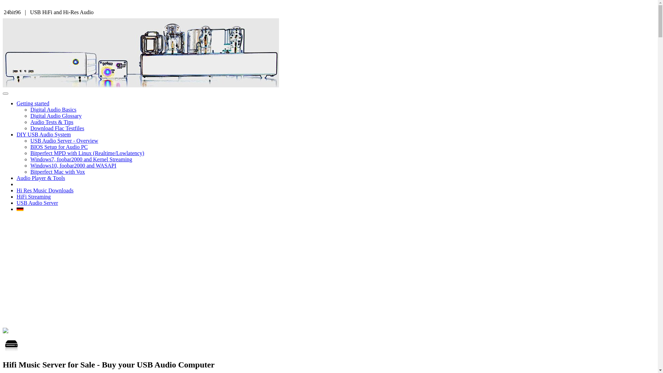 This screenshot has width=663, height=373. I want to click on Bitperfect MPD with Linux (Realtime/Lowlatency), so click(87, 153).